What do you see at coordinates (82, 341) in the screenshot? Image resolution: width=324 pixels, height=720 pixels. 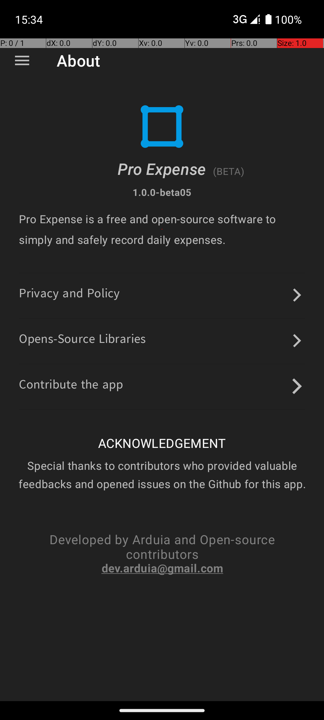 I see `Opens-Source Libraries` at bounding box center [82, 341].